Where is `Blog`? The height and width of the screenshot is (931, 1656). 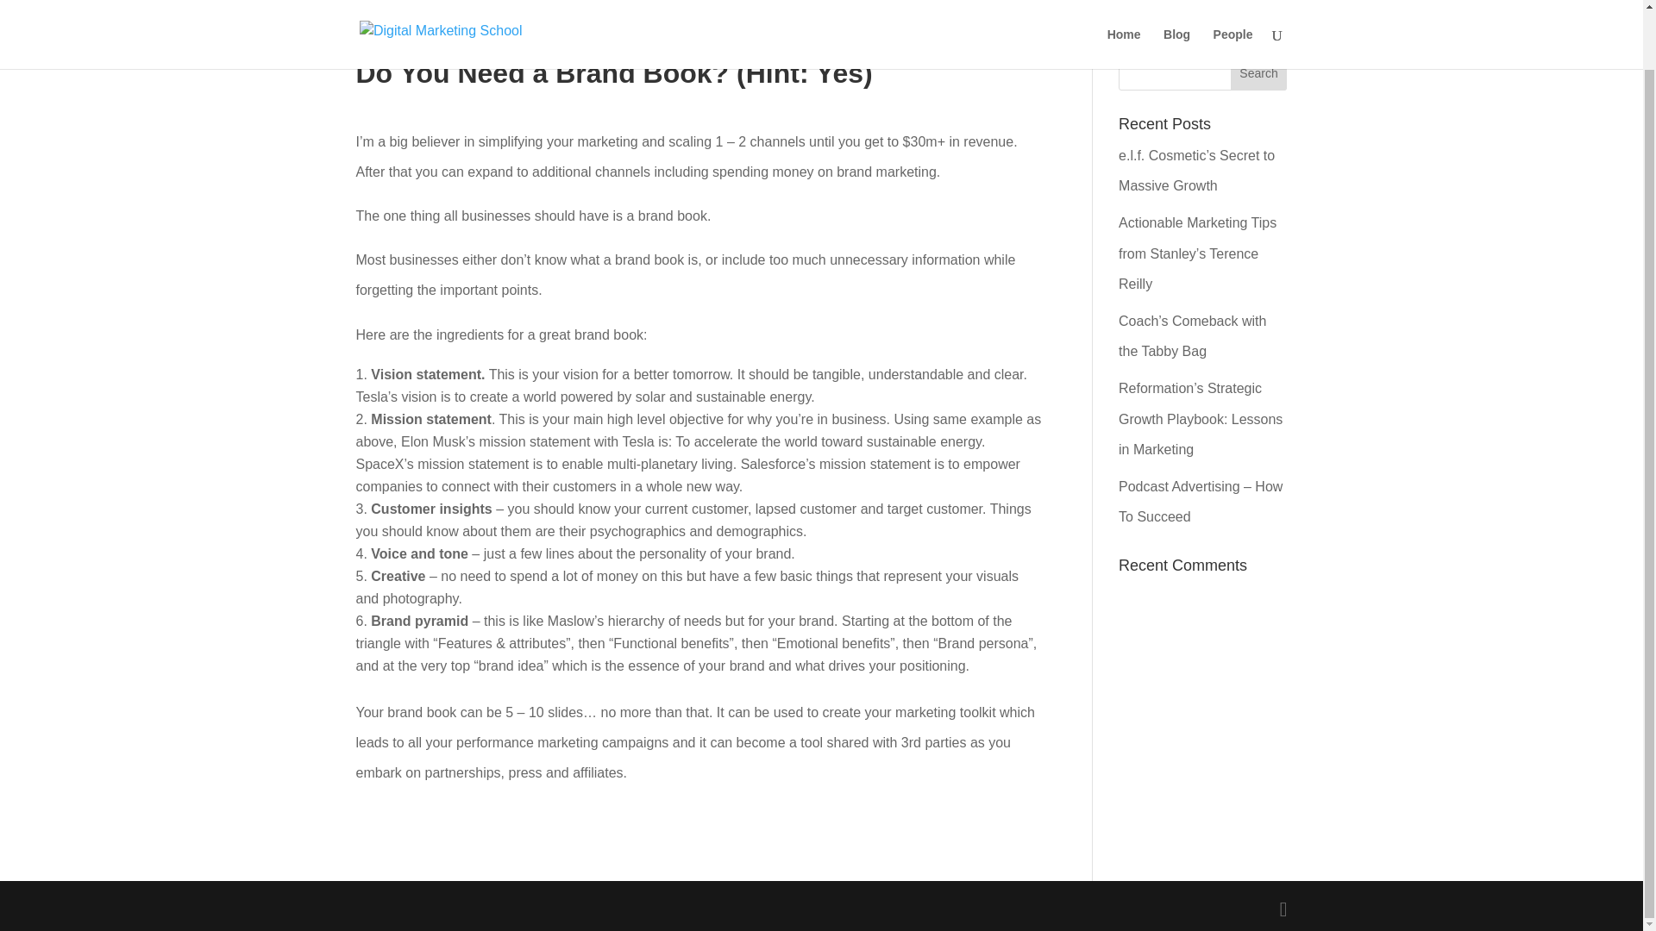 Blog is located at coordinates (1176, 3).